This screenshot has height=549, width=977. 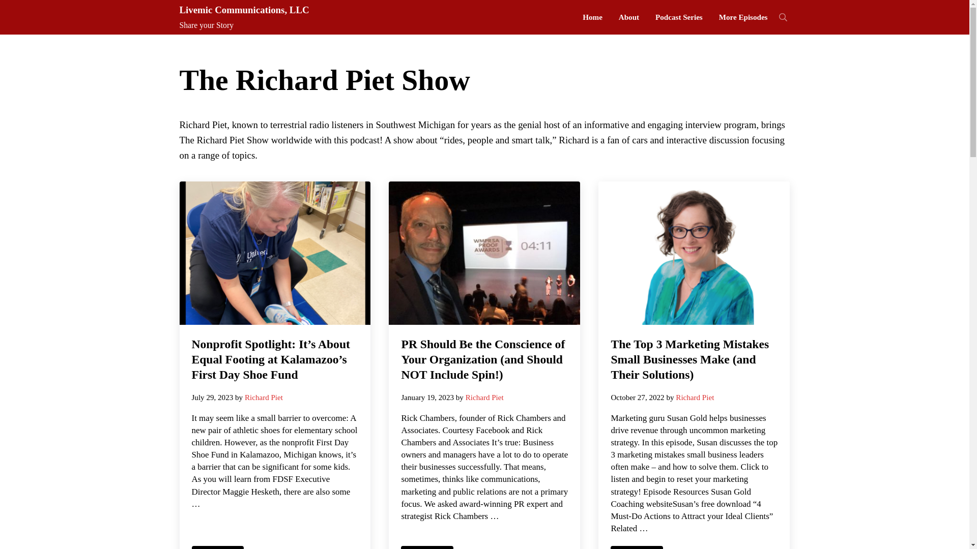 What do you see at coordinates (679, 17) in the screenshot?
I see `Podcast Series` at bounding box center [679, 17].